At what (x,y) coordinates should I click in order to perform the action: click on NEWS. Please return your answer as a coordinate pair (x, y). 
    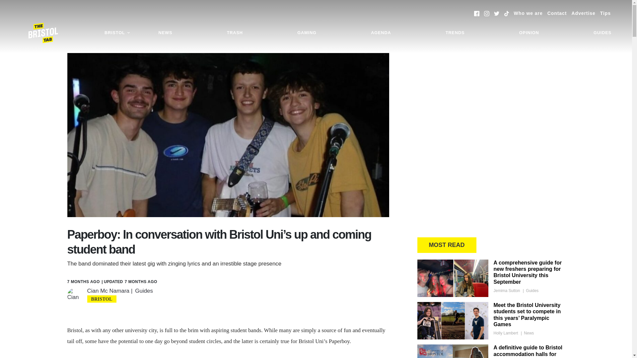
    Looking at the image, I should click on (165, 33).